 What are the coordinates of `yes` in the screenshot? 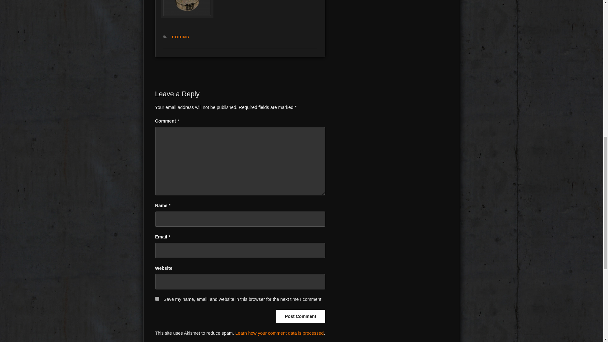 It's located at (157, 299).